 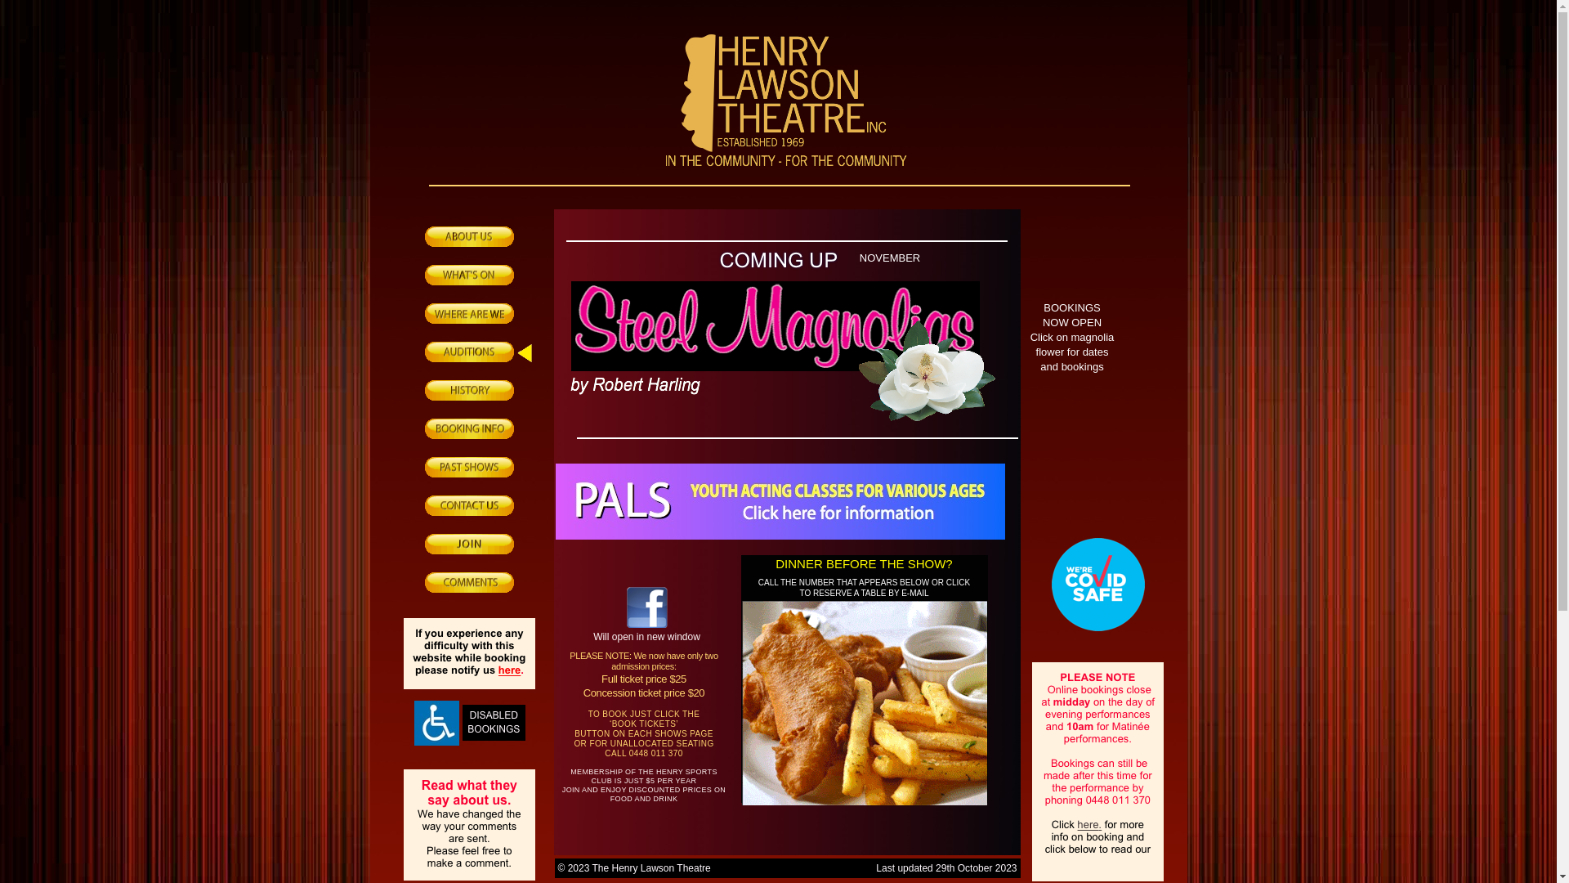 I want to click on PALS_PAGE.html, so click(x=780, y=535).